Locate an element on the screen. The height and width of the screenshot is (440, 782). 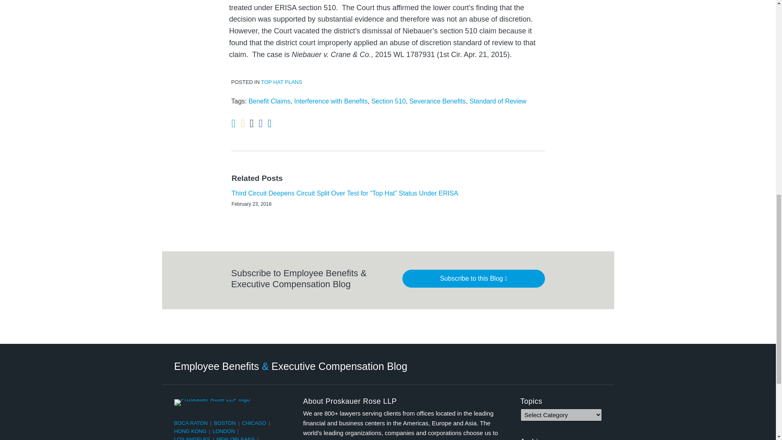
TOP HAT PLANS is located at coordinates (281, 82).